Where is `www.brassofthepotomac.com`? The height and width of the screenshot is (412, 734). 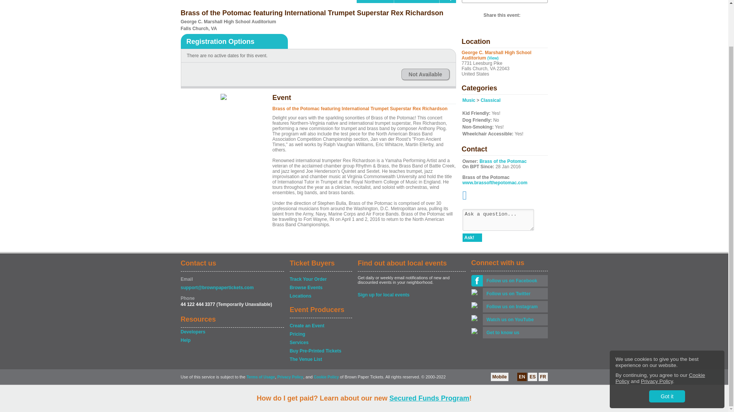 www.brassofthepotomac.com is located at coordinates (495, 182).